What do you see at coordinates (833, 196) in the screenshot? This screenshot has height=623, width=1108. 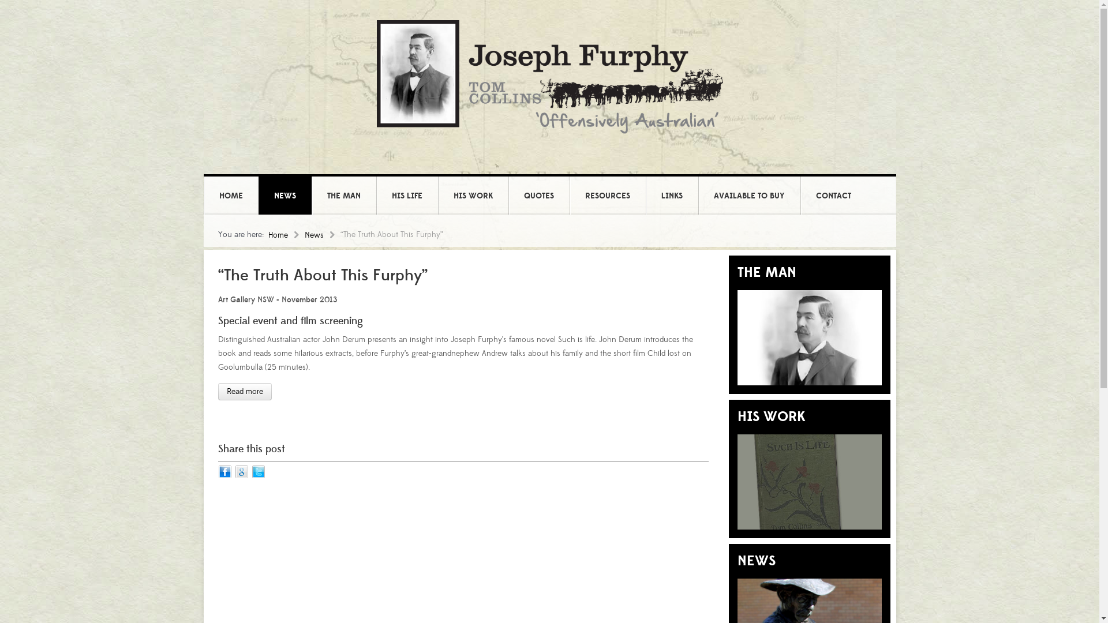 I see `CONTACT` at bounding box center [833, 196].